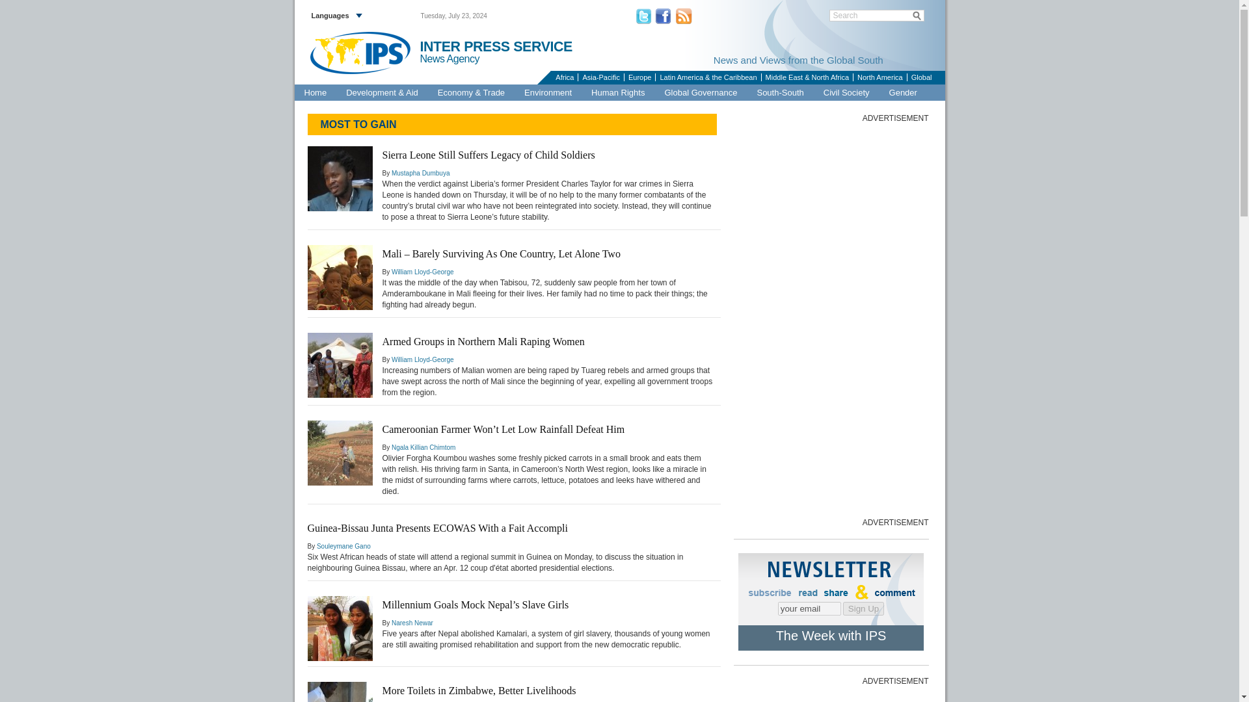  What do you see at coordinates (420, 173) in the screenshot?
I see `Posts by Mustapha Dumbuya` at bounding box center [420, 173].